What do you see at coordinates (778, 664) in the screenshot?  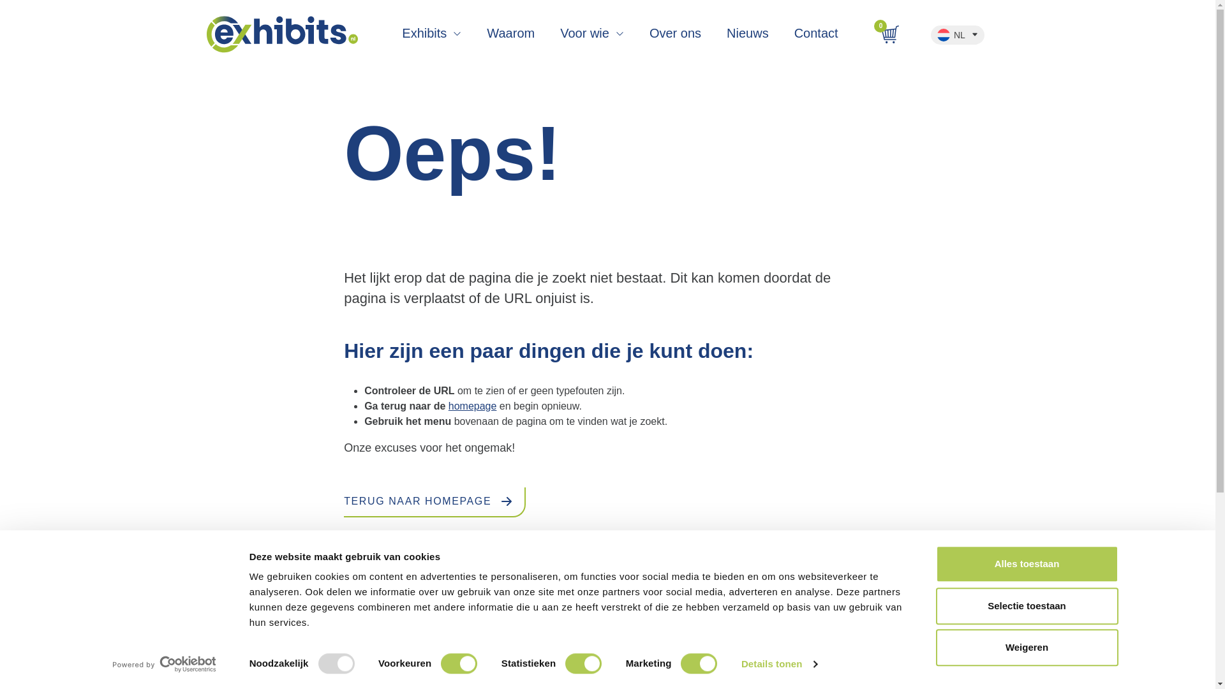 I see `Details tonen` at bounding box center [778, 664].